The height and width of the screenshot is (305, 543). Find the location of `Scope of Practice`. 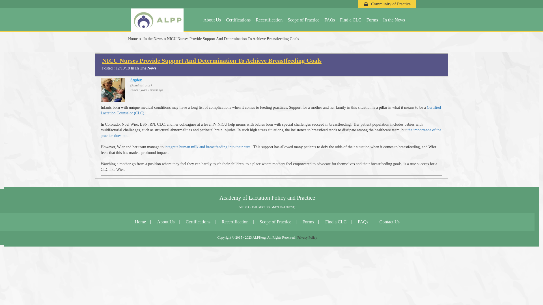

Scope of Practice is located at coordinates (275, 221).